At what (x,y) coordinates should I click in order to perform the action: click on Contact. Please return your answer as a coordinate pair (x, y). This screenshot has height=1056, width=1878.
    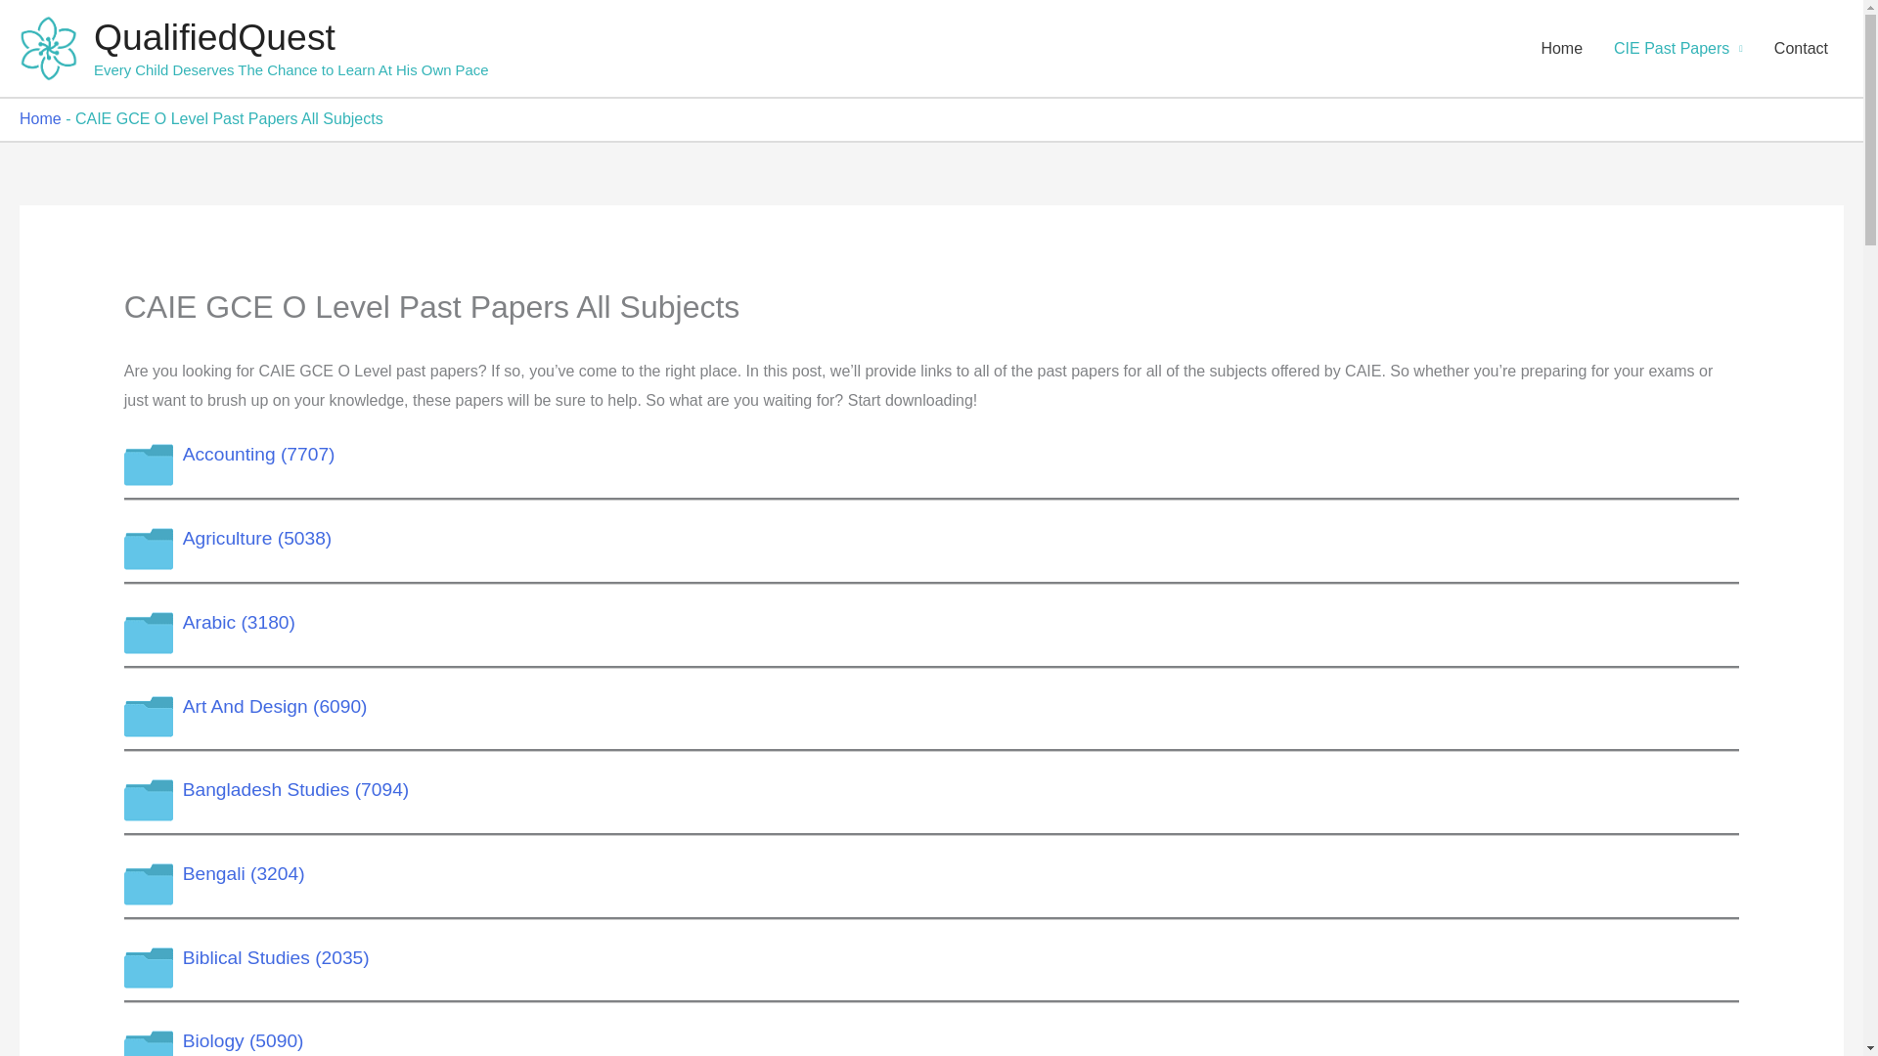
    Looking at the image, I should click on (1801, 49).